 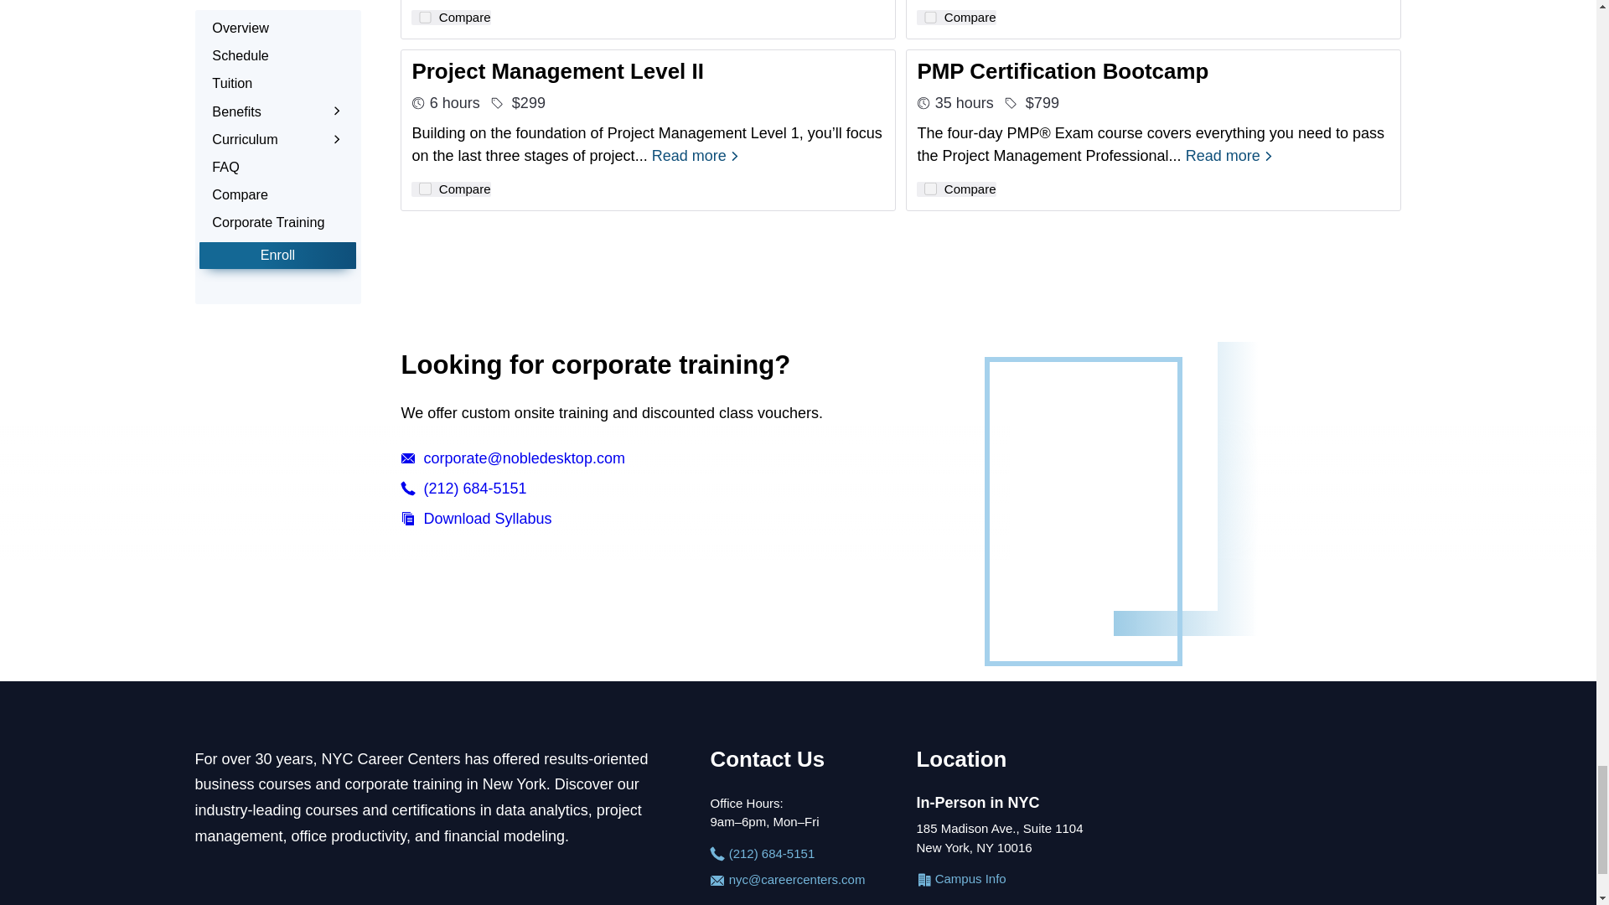 What do you see at coordinates (424, 18) in the screenshot?
I see `354` at bounding box center [424, 18].